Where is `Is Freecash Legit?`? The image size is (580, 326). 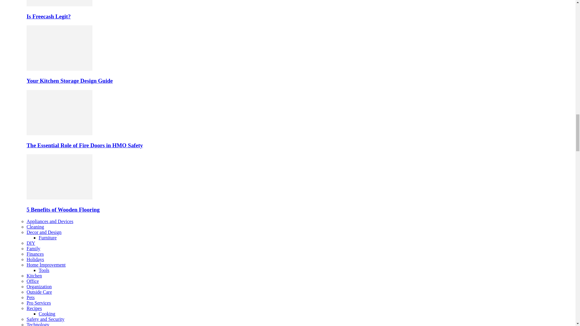 Is Freecash Legit? is located at coordinates (59, 4).